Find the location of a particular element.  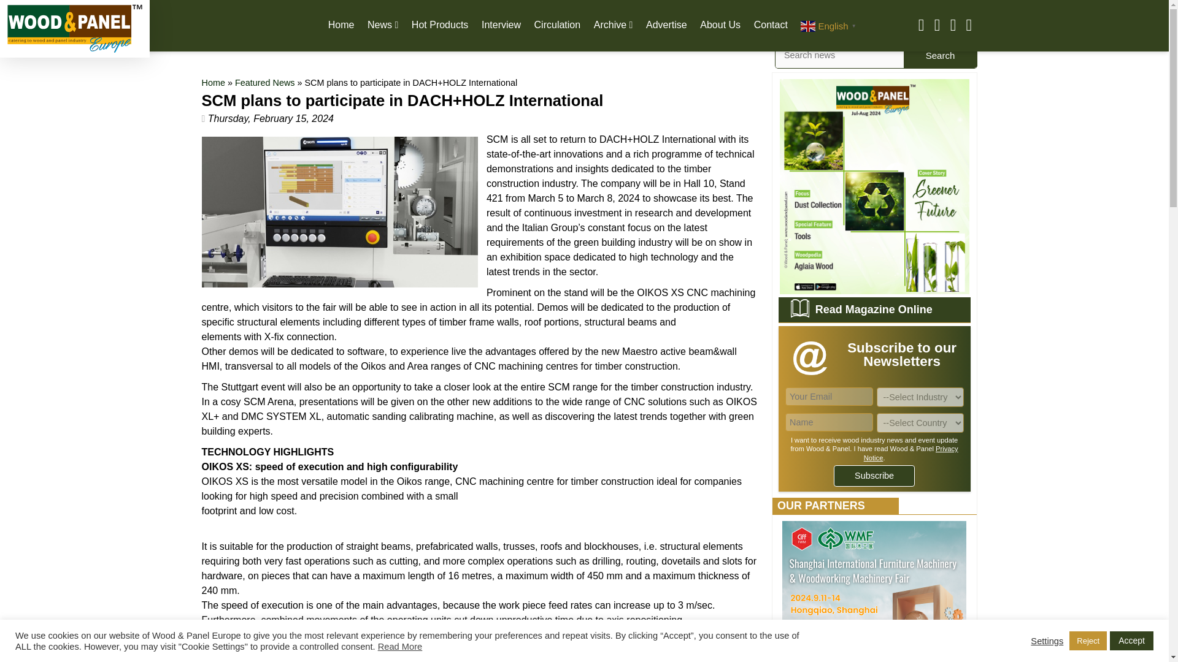

Circulation is located at coordinates (557, 25).